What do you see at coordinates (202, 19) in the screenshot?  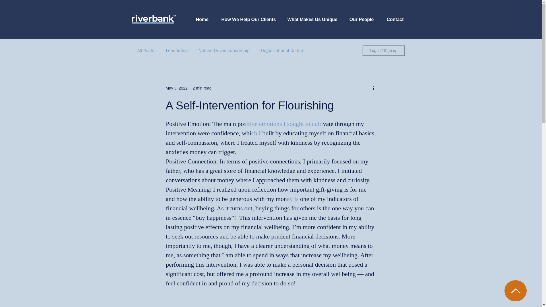 I see `Home` at bounding box center [202, 19].